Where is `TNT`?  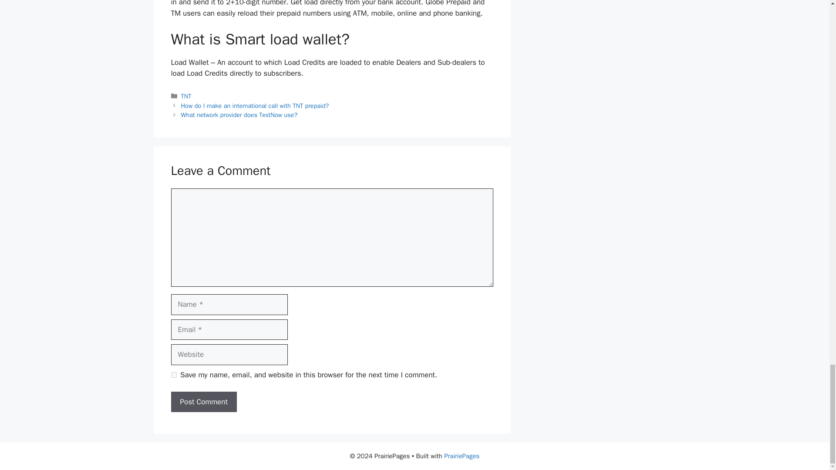
TNT is located at coordinates (186, 96).